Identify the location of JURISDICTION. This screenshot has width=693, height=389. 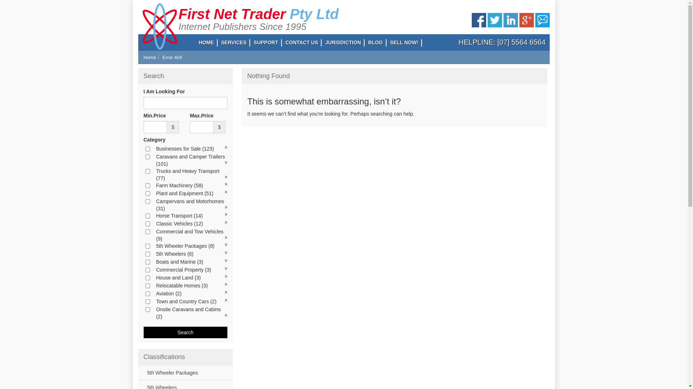
(343, 43).